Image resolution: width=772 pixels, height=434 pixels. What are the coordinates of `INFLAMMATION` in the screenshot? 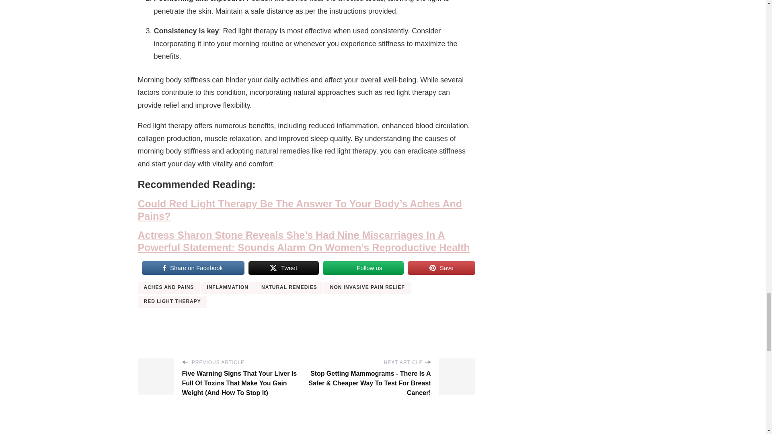 It's located at (228, 288).